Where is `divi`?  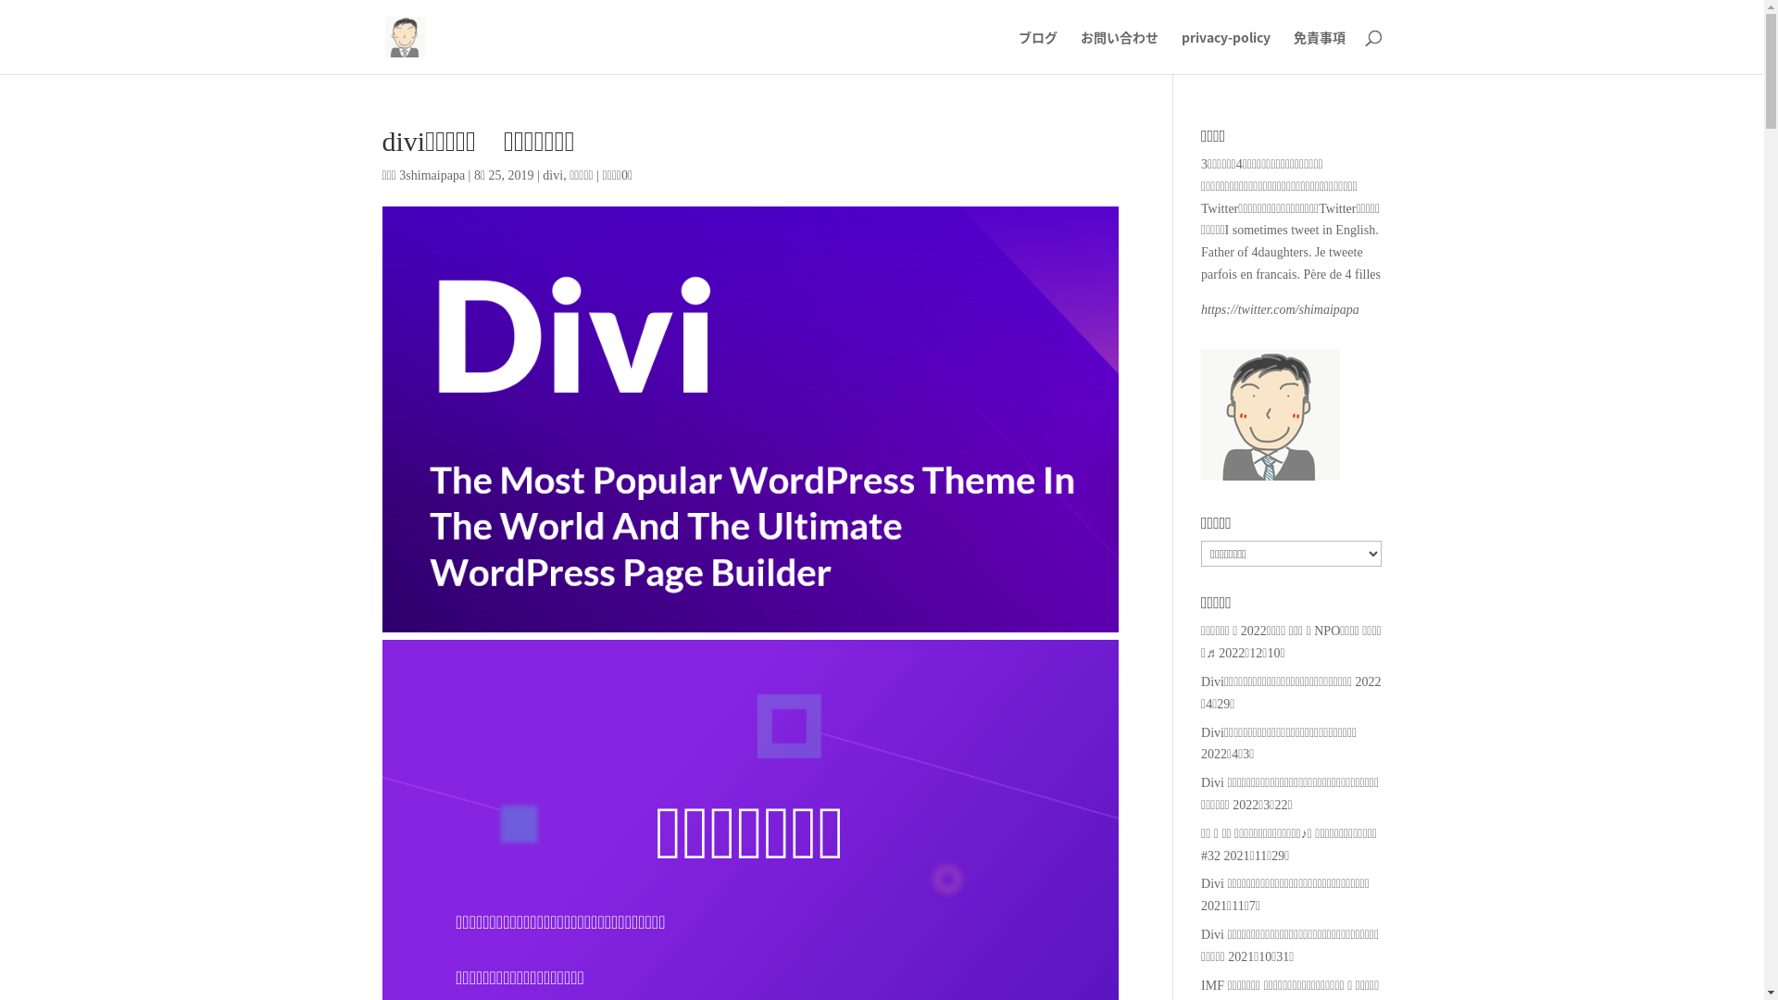 divi is located at coordinates (553, 176).